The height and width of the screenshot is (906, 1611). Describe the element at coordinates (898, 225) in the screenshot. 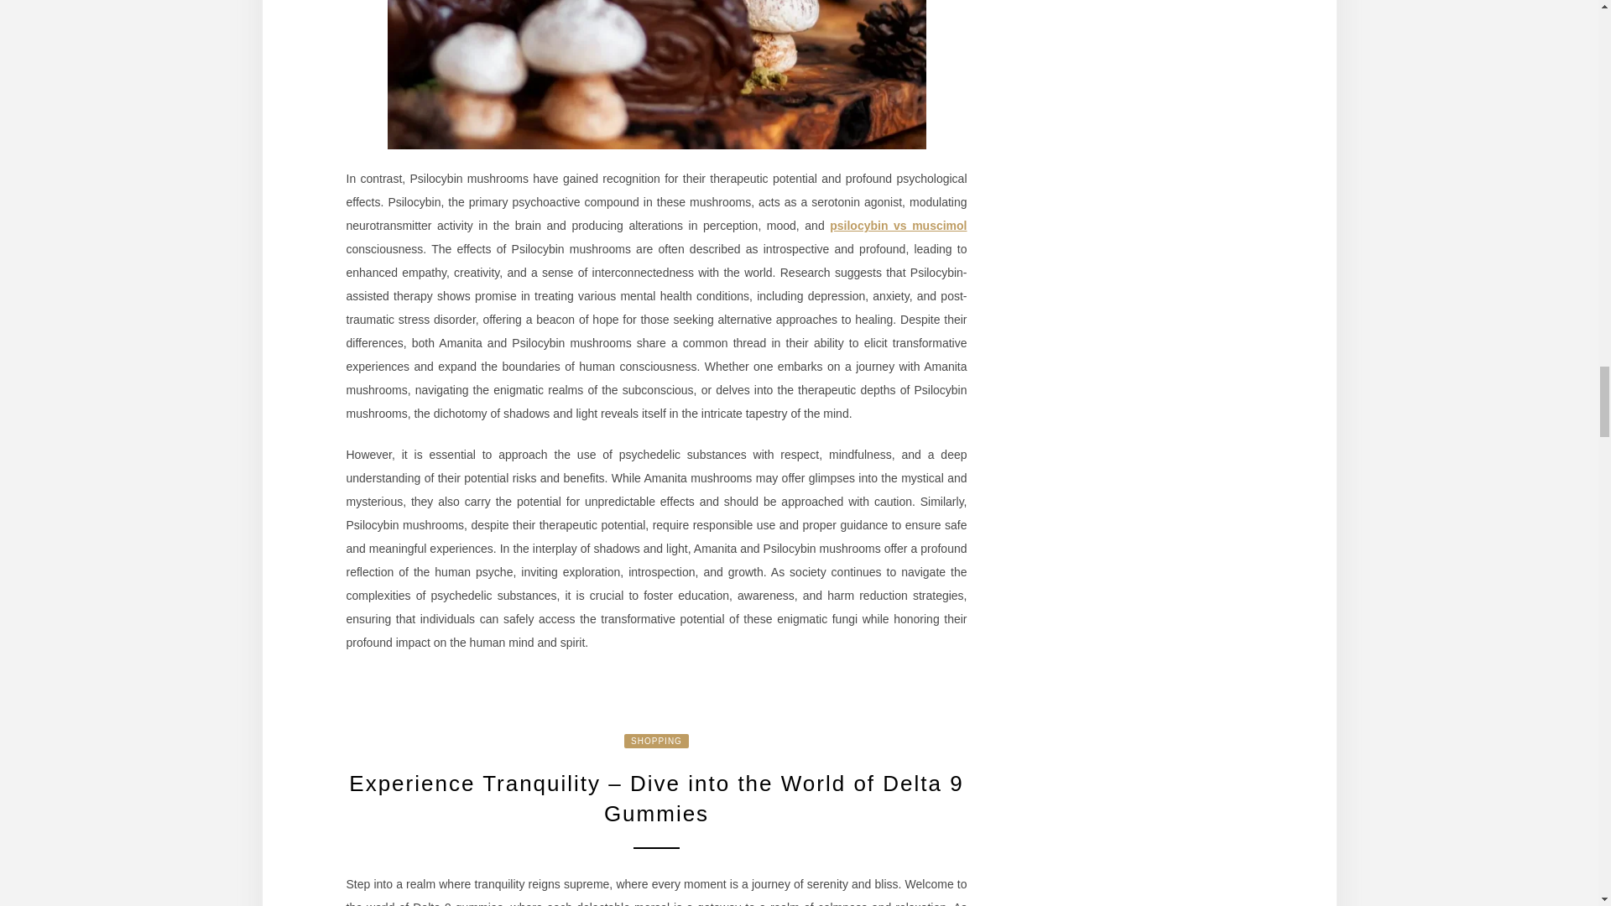

I see `psilocybin vs muscimol` at that location.